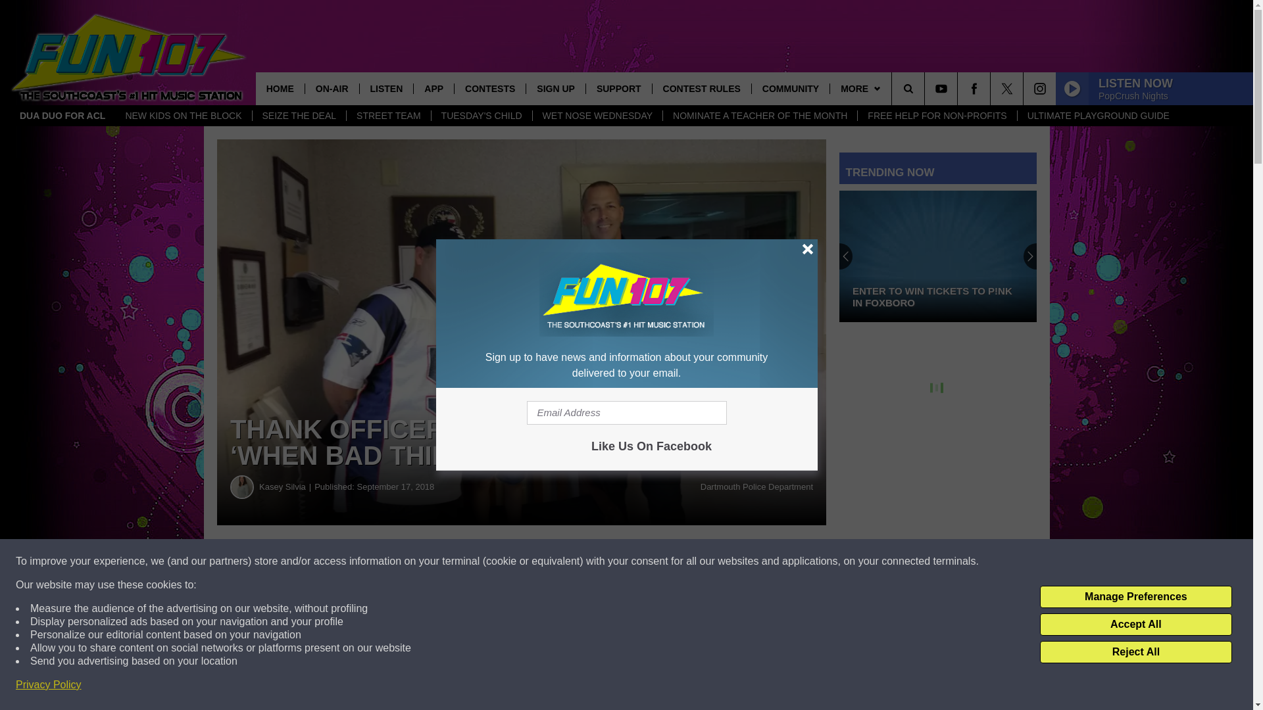 The width and height of the screenshot is (1263, 710). Describe the element at coordinates (433, 88) in the screenshot. I see `APP` at that location.